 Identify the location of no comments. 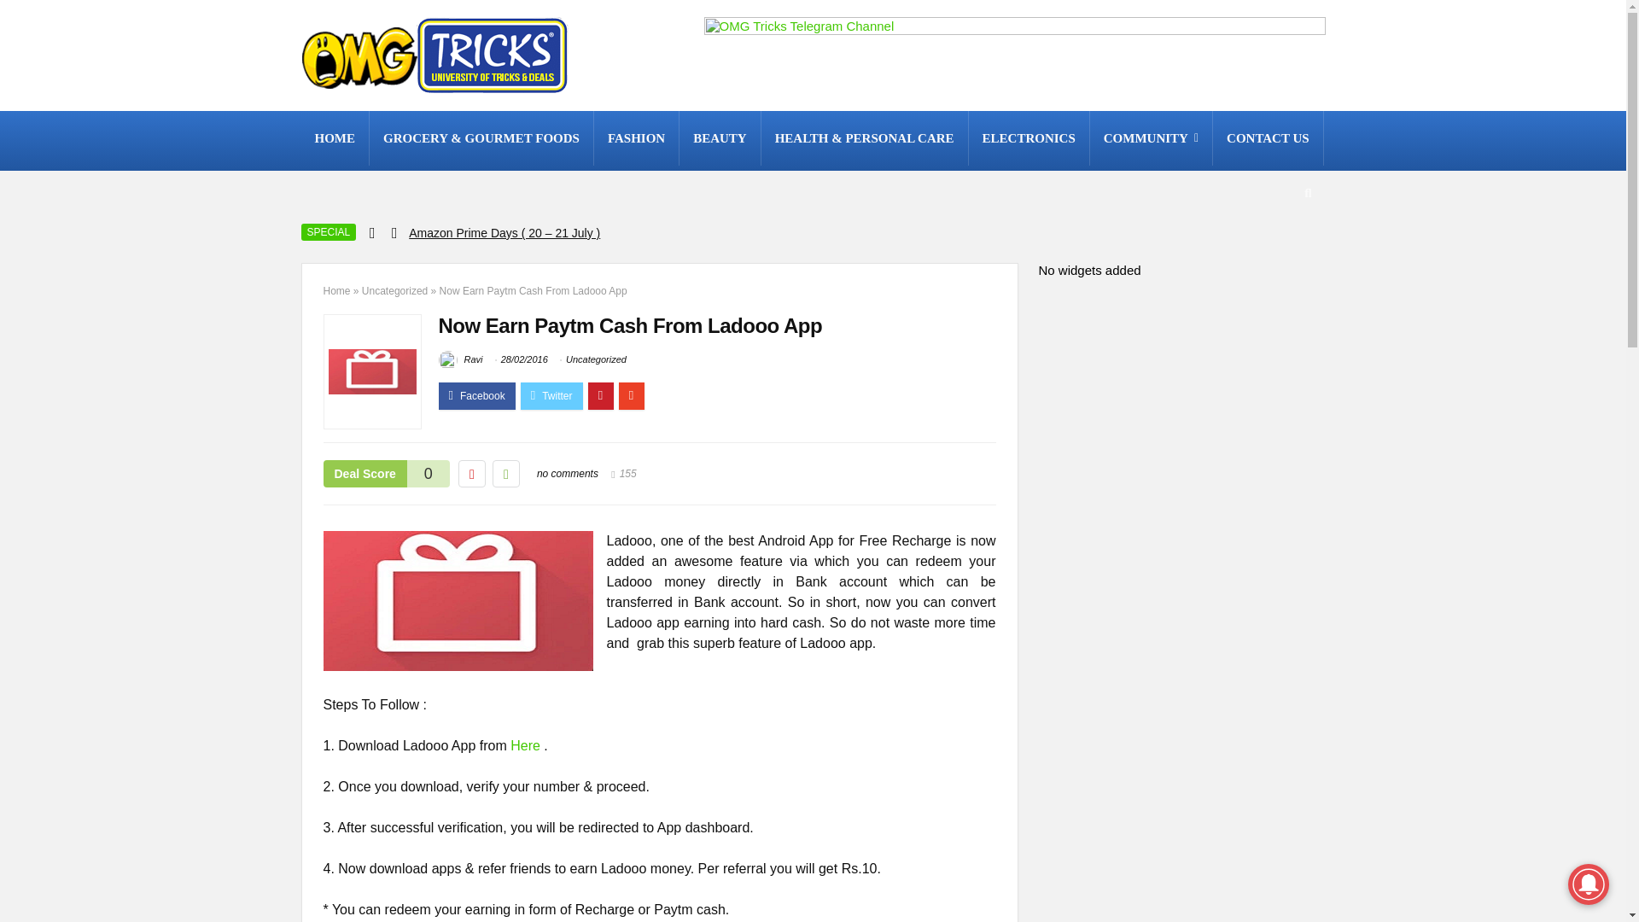
(567, 473).